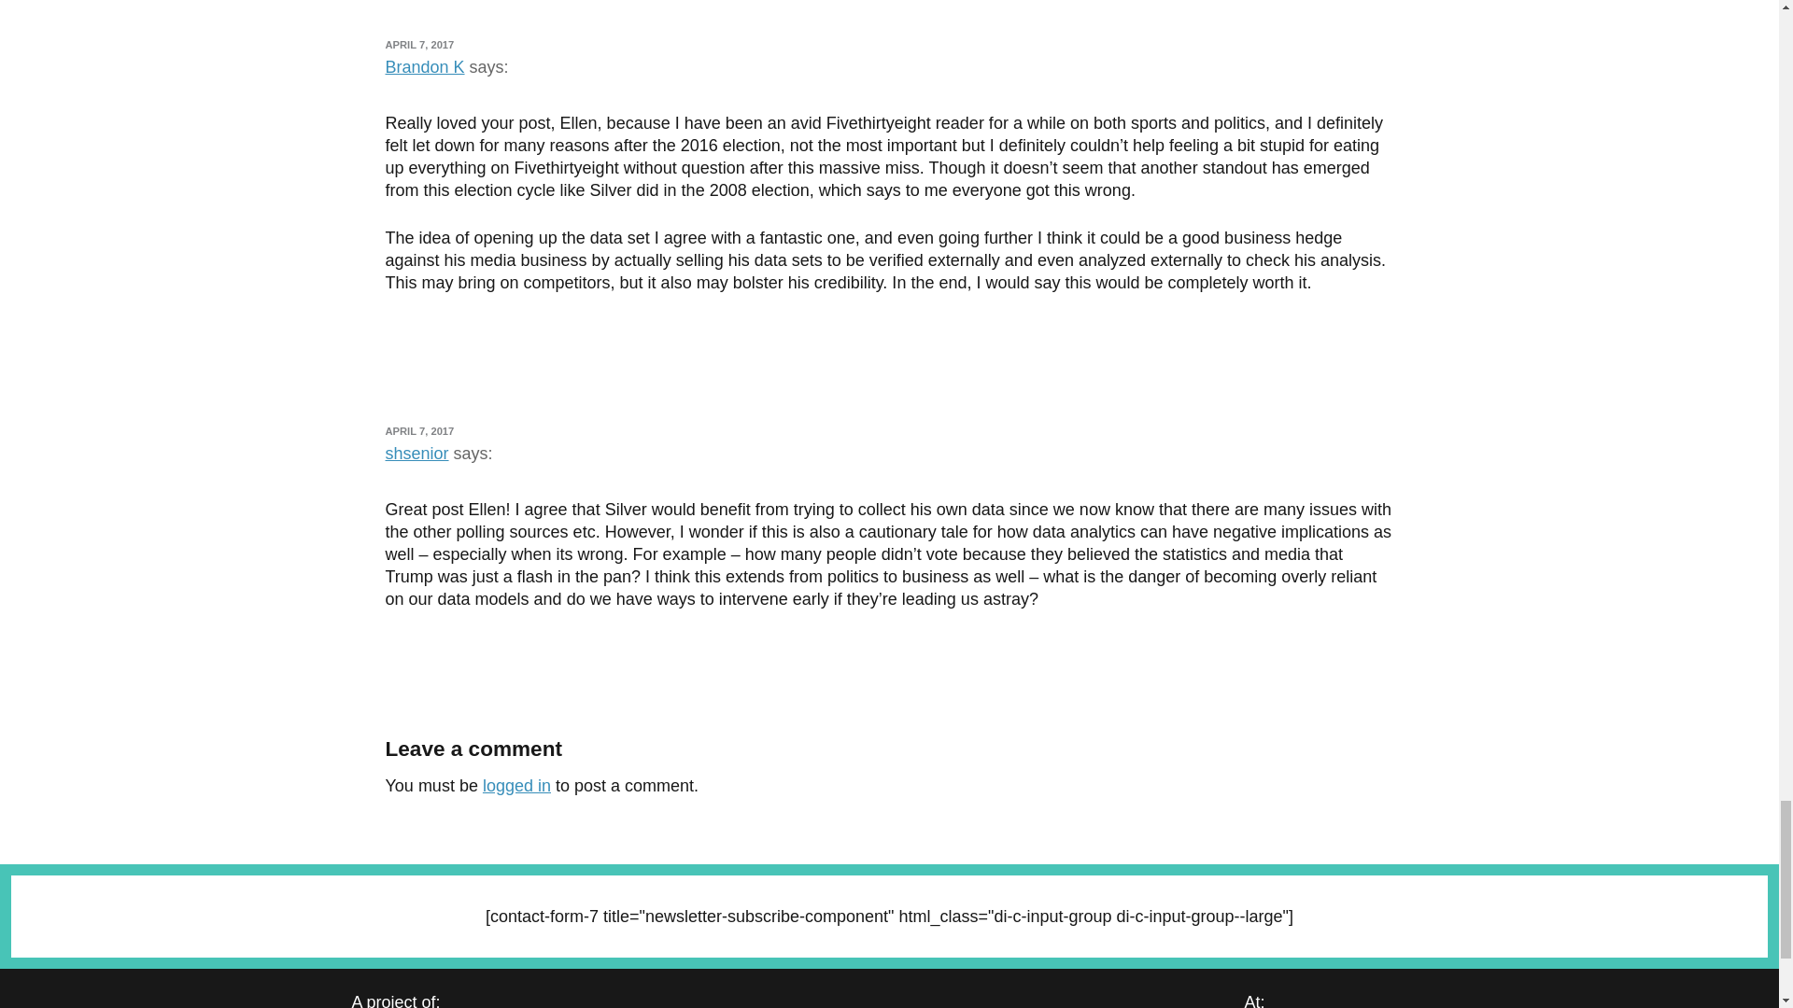 Image resolution: width=1793 pixels, height=1008 pixels. What do you see at coordinates (416, 454) in the screenshot?
I see `shsenior` at bounding box center [416, 454].